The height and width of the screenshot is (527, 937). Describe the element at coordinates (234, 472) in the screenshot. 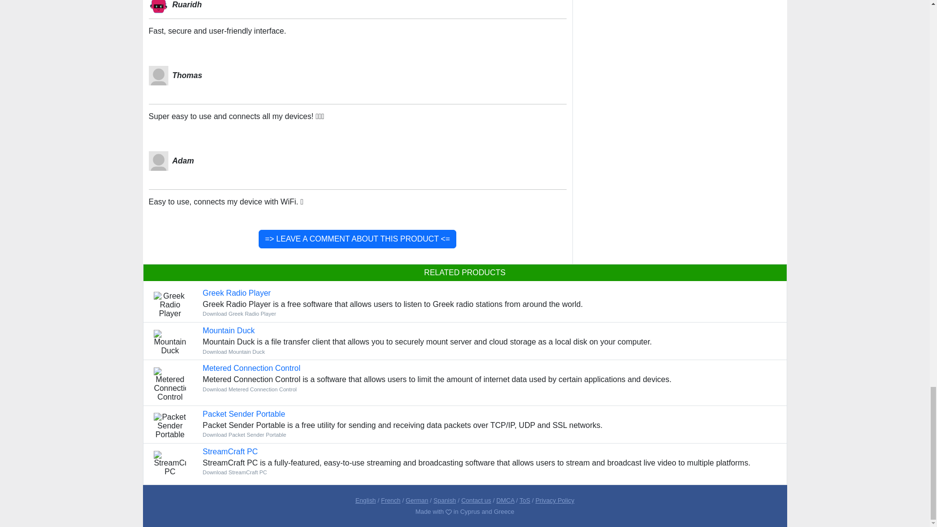

I see `Download StreamCraft PC` at that location.